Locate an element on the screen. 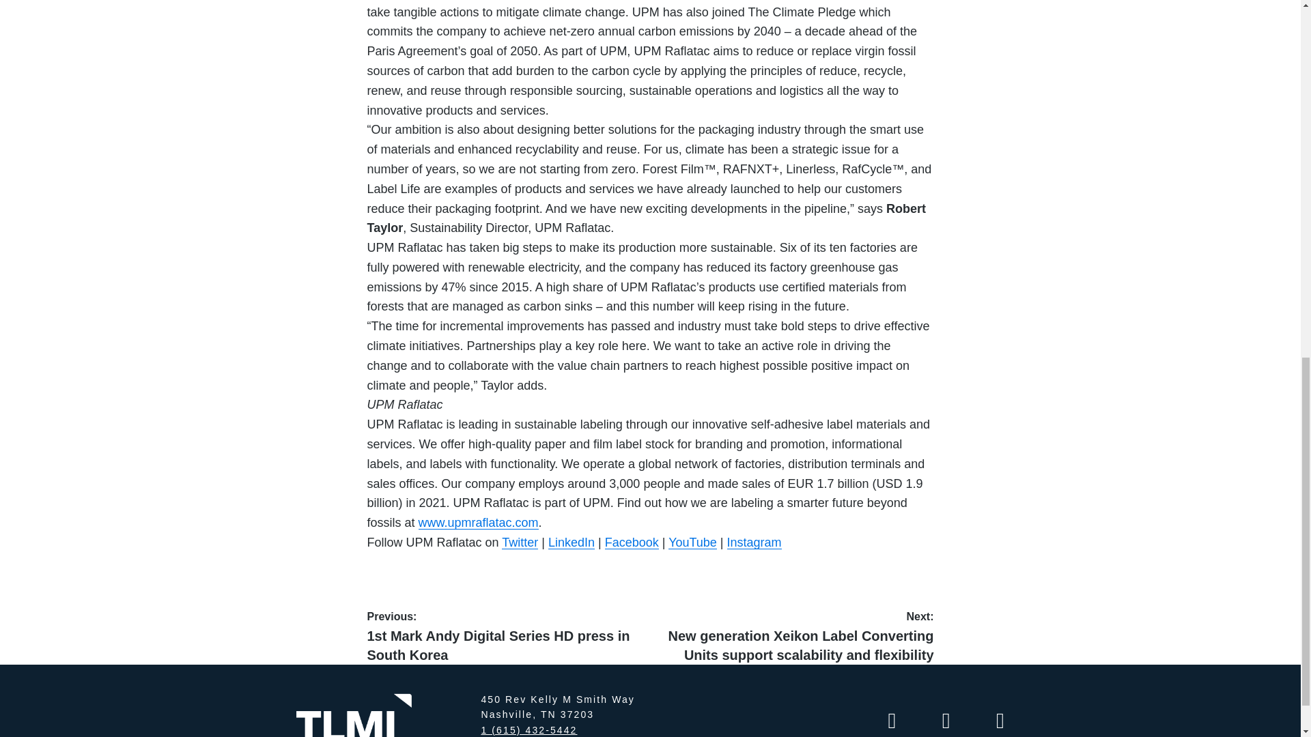  www.upmraflatac.com is located at coordinates (478, 523).